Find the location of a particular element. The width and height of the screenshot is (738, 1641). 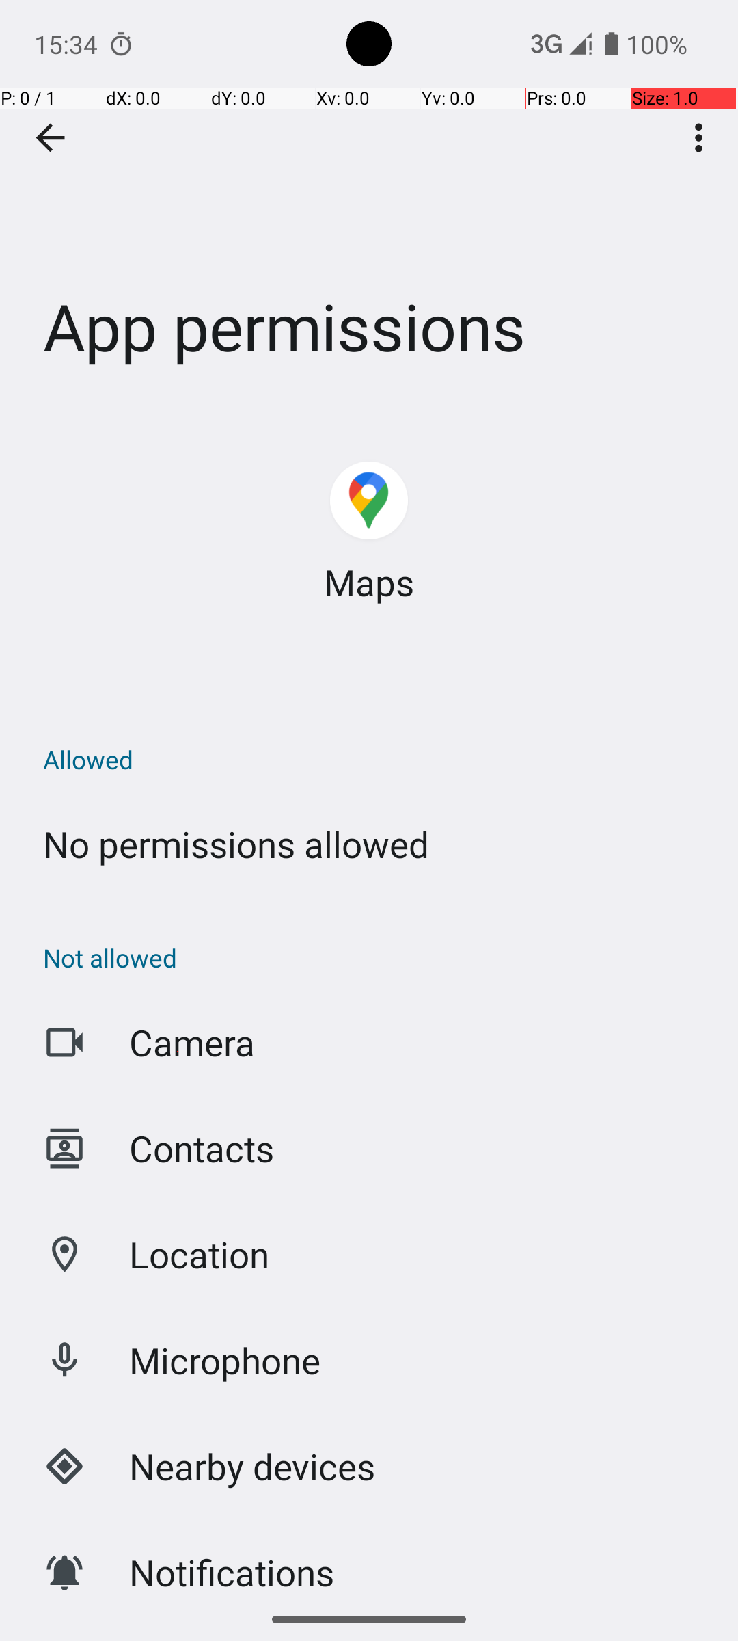

No permissions allowed is located at coordinates (236, 844).